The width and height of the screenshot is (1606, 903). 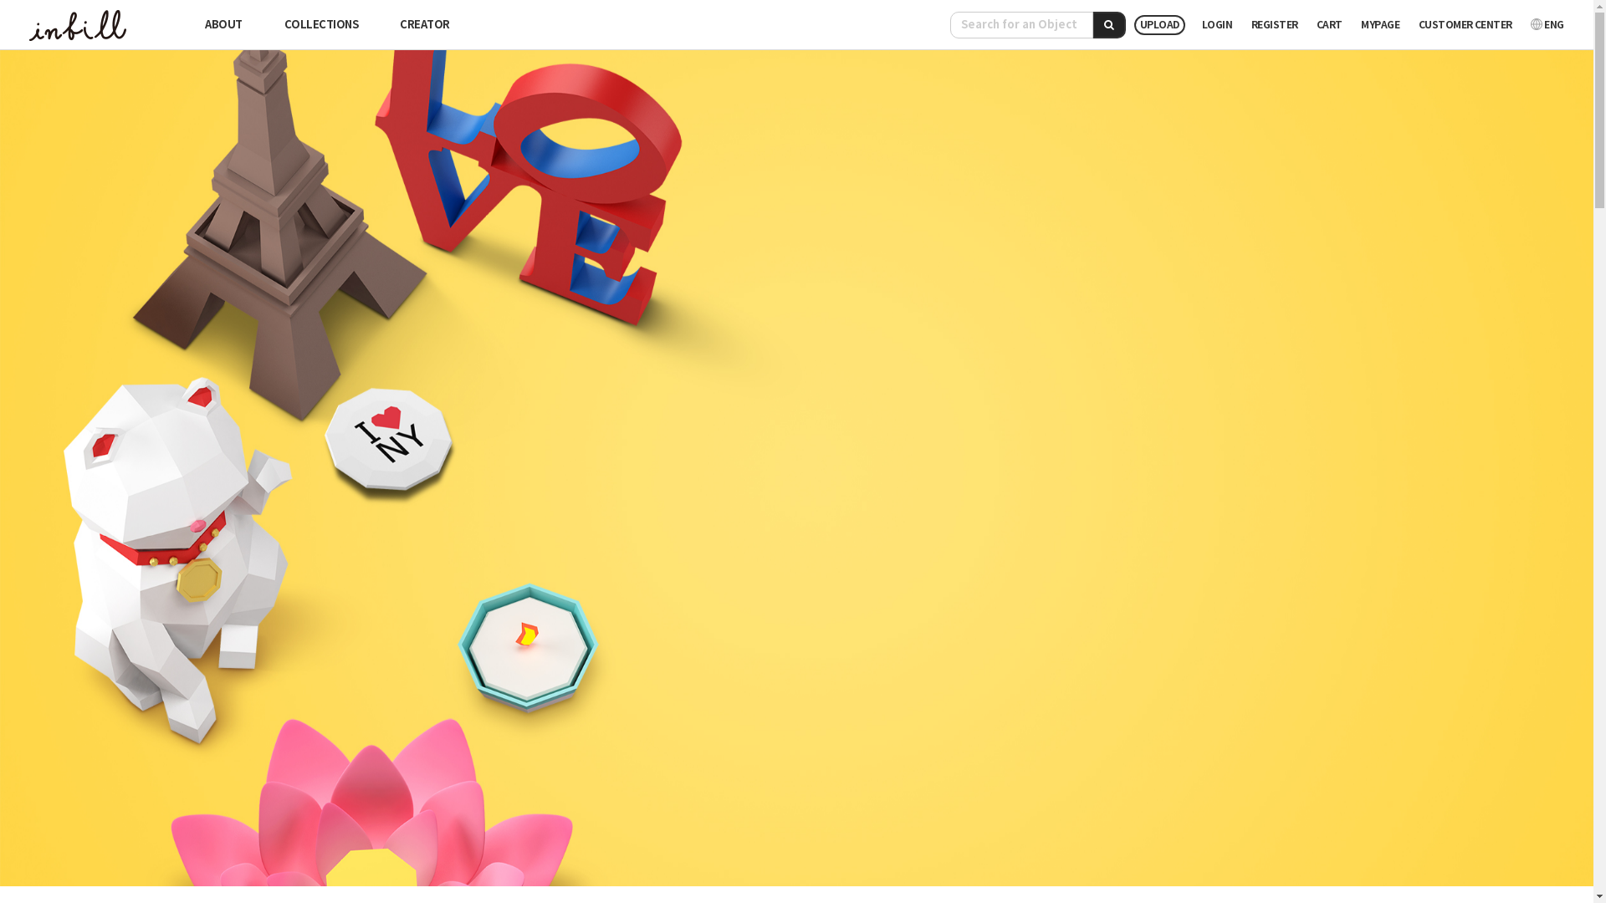 I want to click on CUSTOMER
CENTER, so click(x=1465, y=25).